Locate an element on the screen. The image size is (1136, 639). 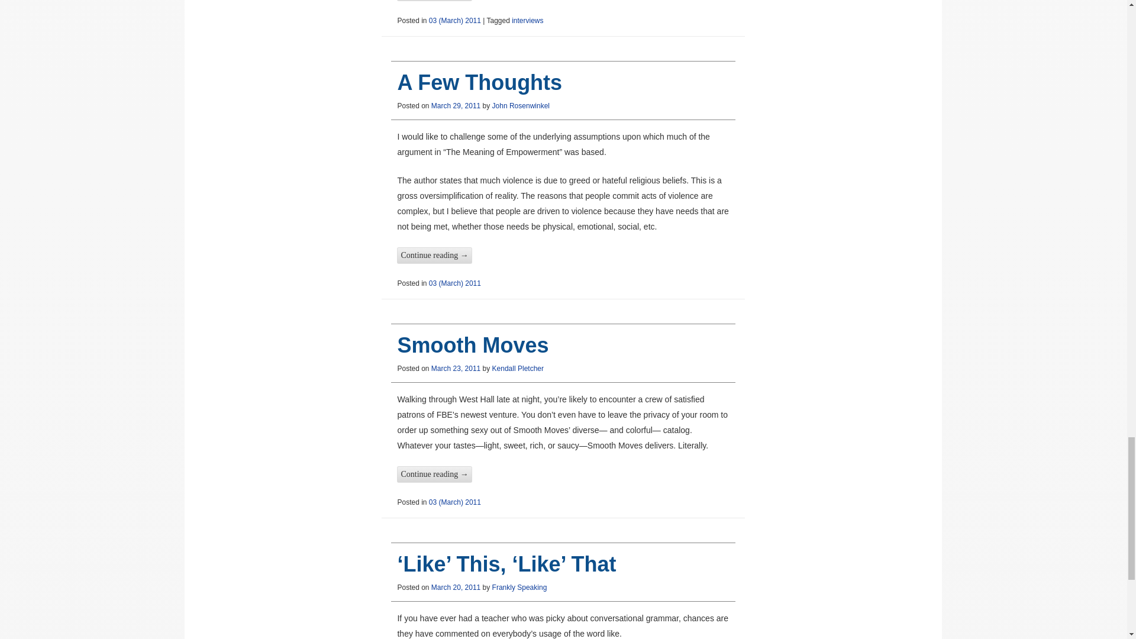
View all posts by John Rosenwinkel is located at coordinates (521, 105).